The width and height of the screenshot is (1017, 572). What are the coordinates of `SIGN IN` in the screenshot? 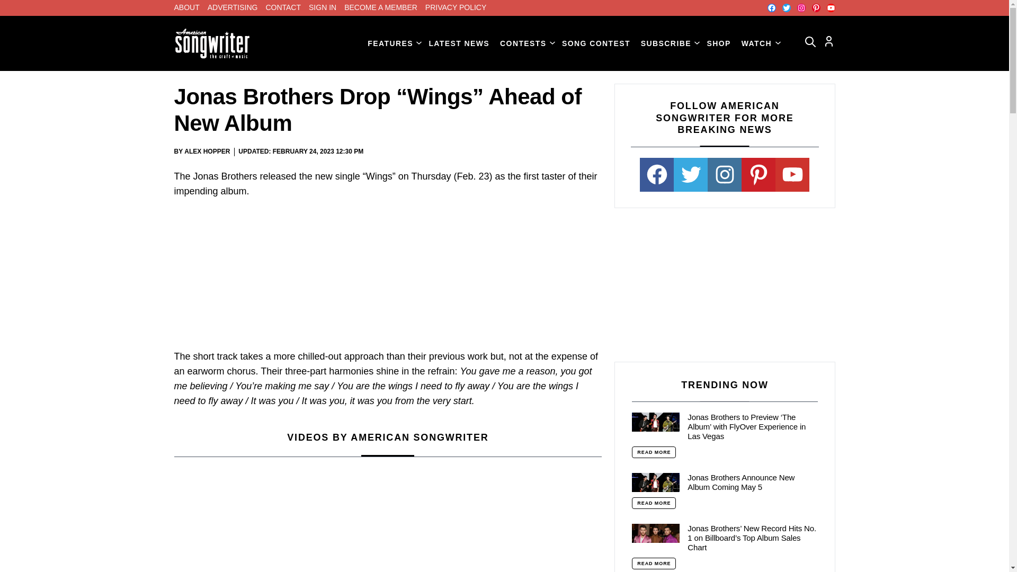 It's located at (323, 7).